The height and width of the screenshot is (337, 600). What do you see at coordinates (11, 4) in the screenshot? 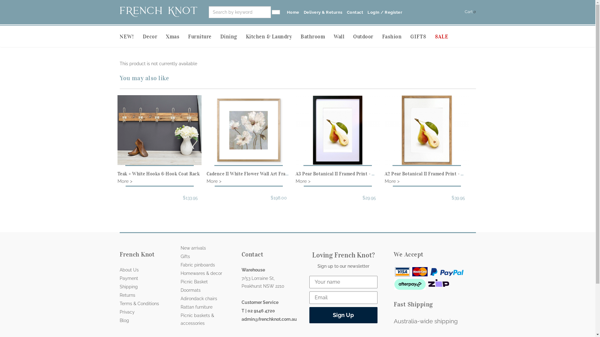
I see `Submit` at bounding box center [11, 4].